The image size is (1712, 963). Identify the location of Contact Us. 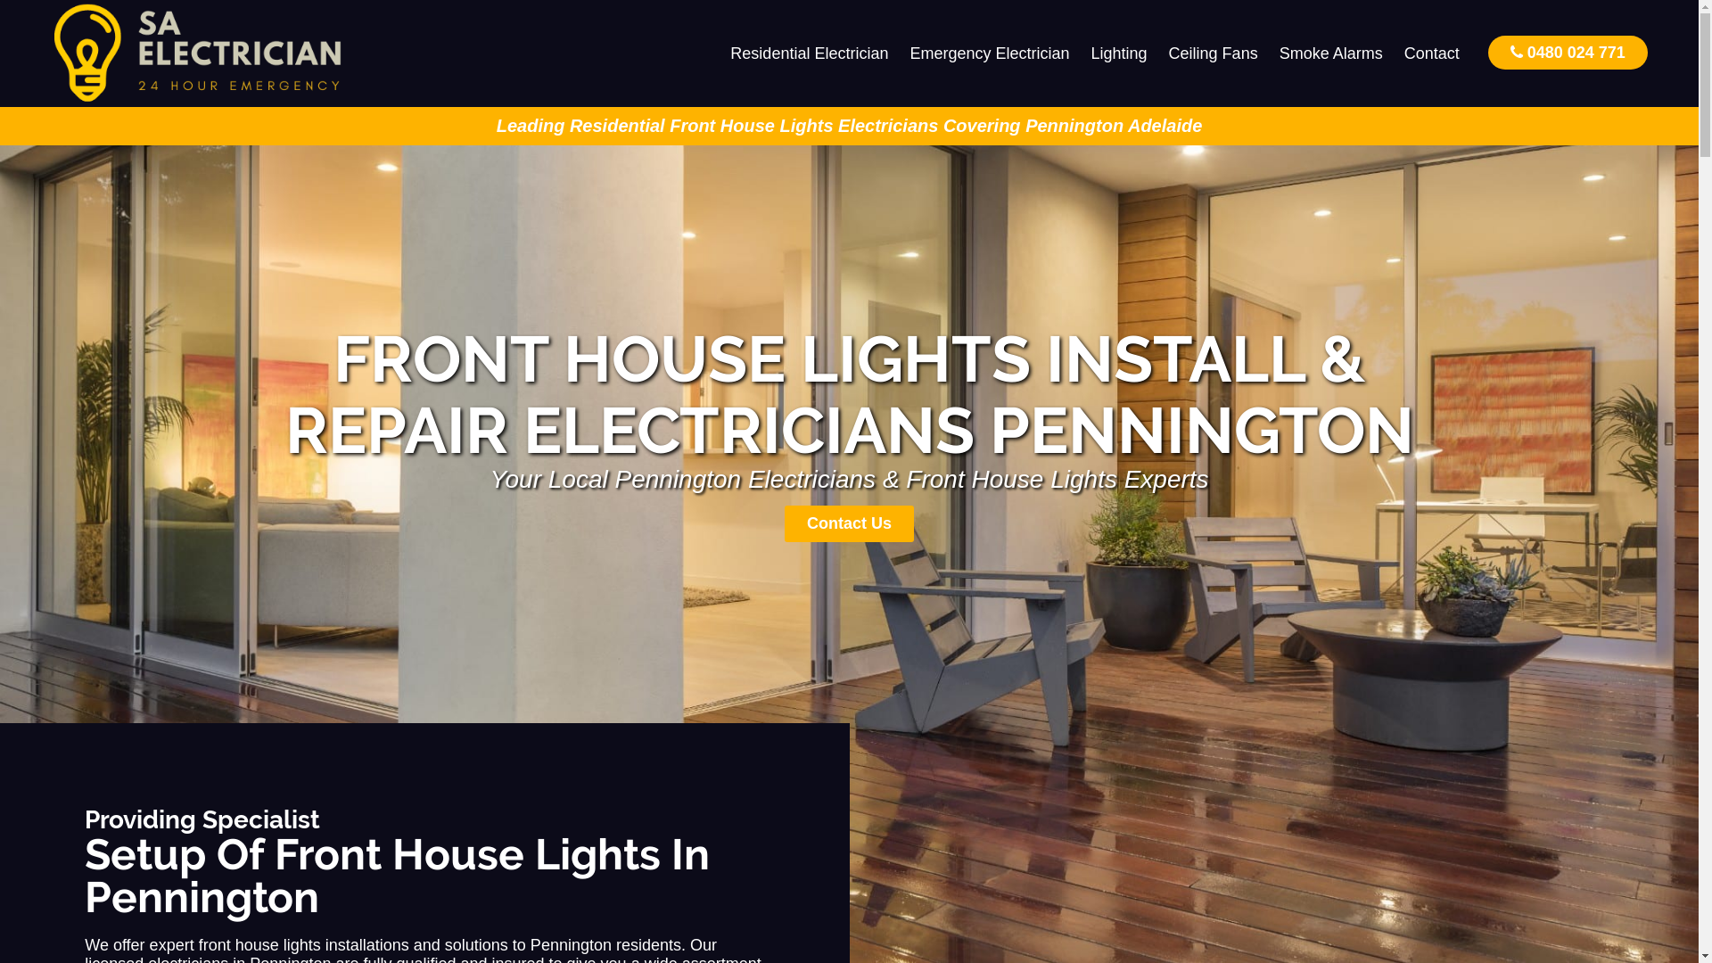
(849, 524).